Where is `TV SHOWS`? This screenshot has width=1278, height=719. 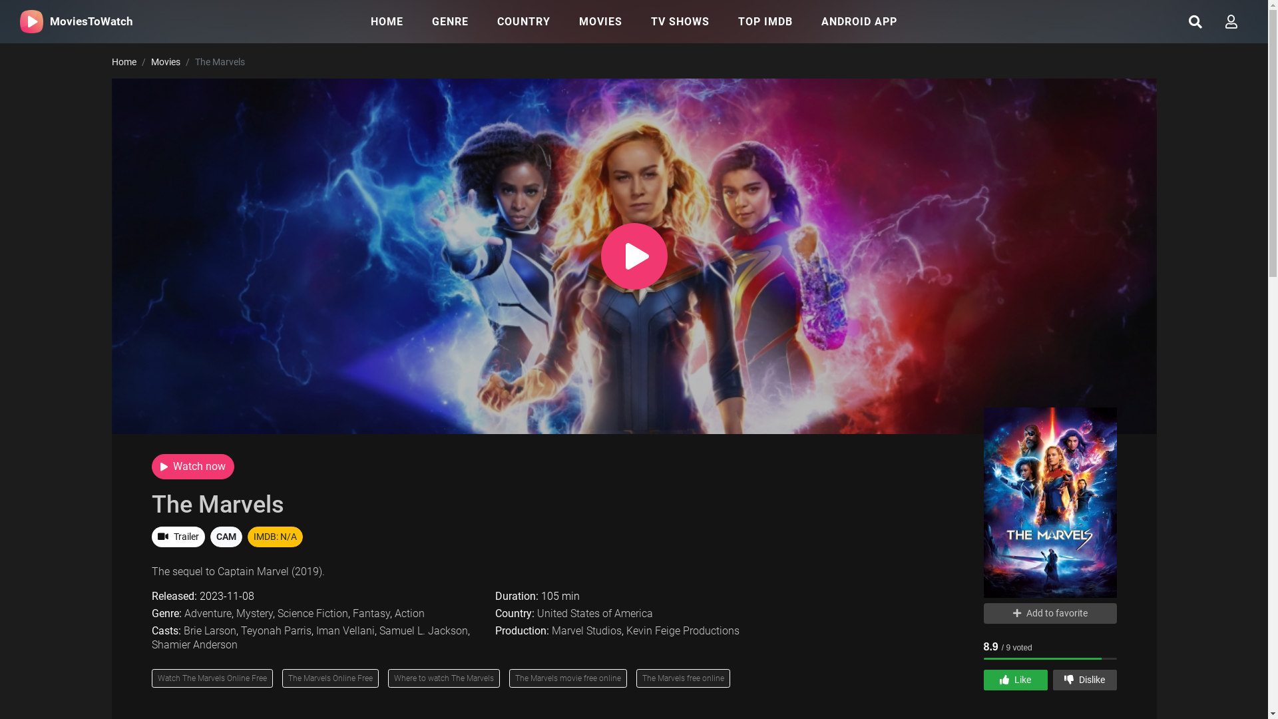
TV SHOWS is located at coordinates (680, 21).